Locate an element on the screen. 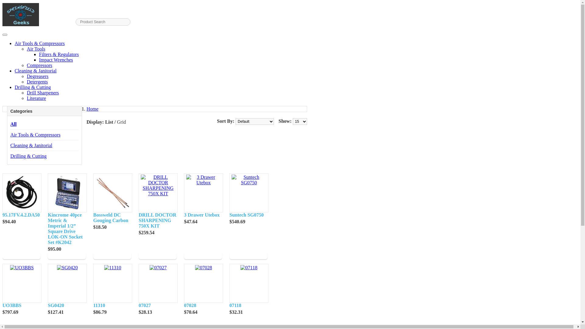 The width and height of the screenshot is (585, 329). Home is located at coordinates (93, 109).